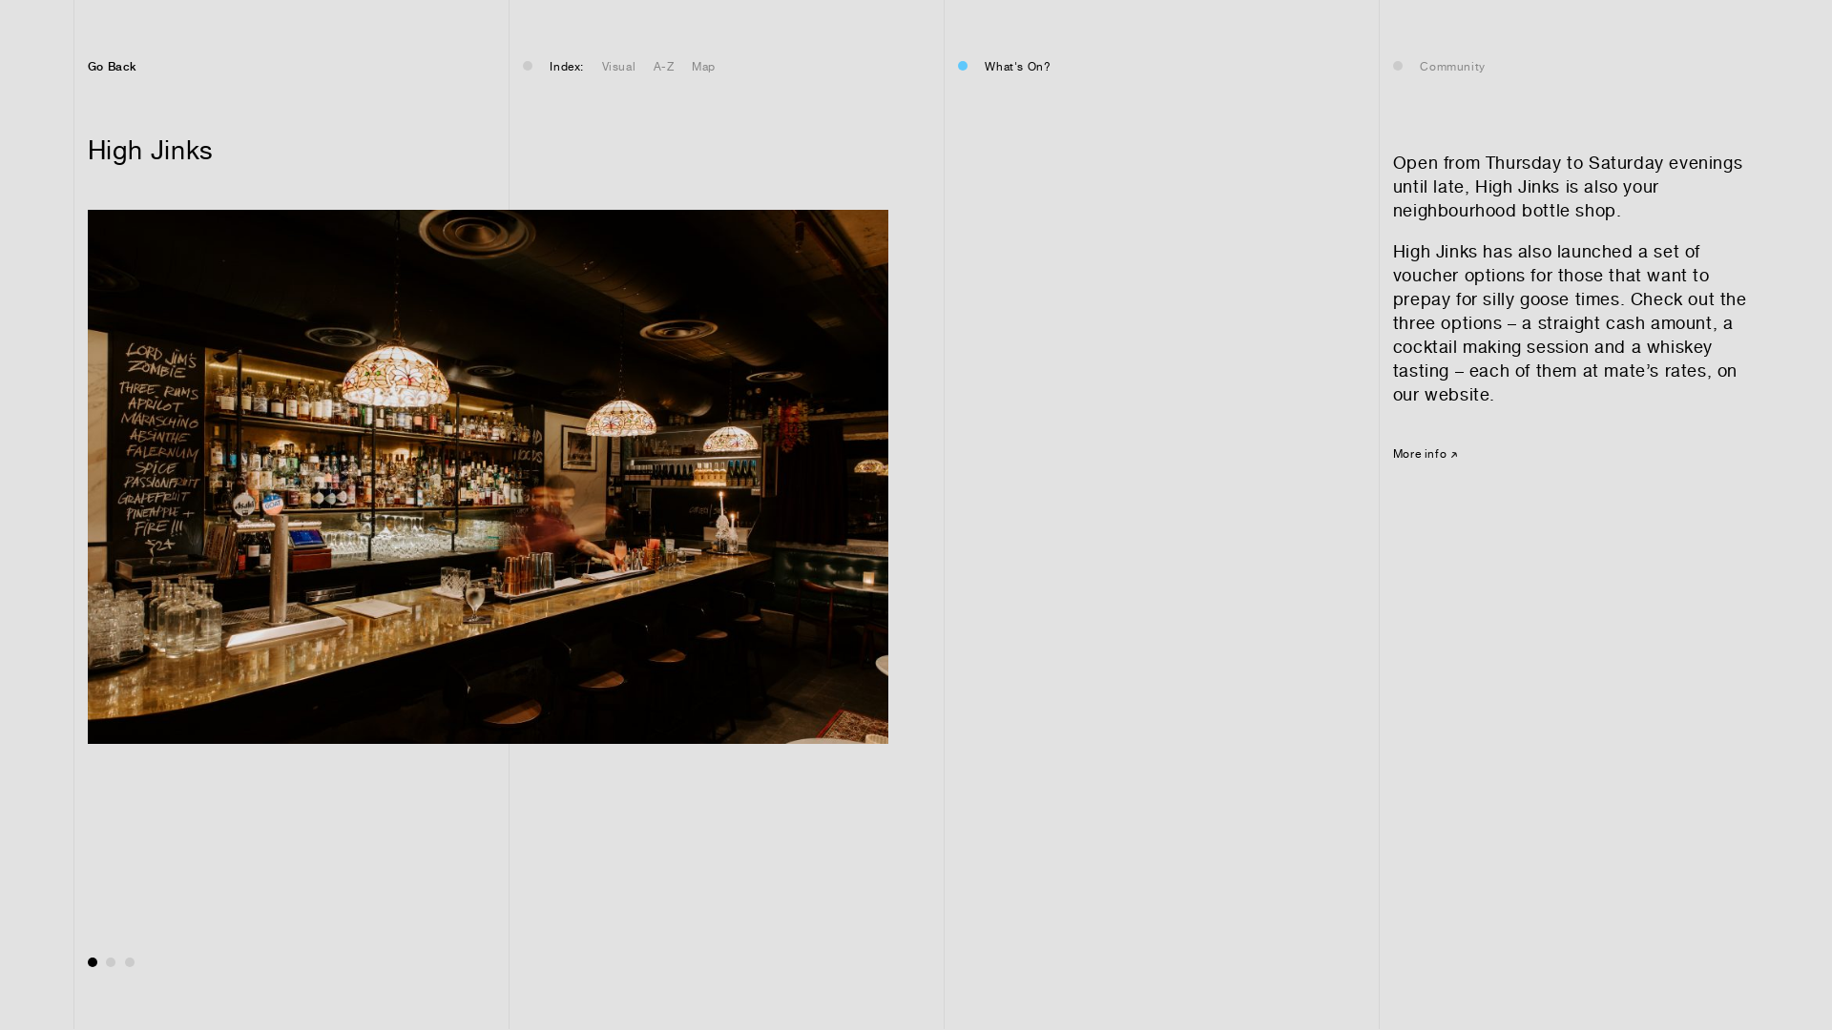  What do you see at coordinates (664, 67) in the screenshot?
I see `A-Z` at bounding box center [664, 67].